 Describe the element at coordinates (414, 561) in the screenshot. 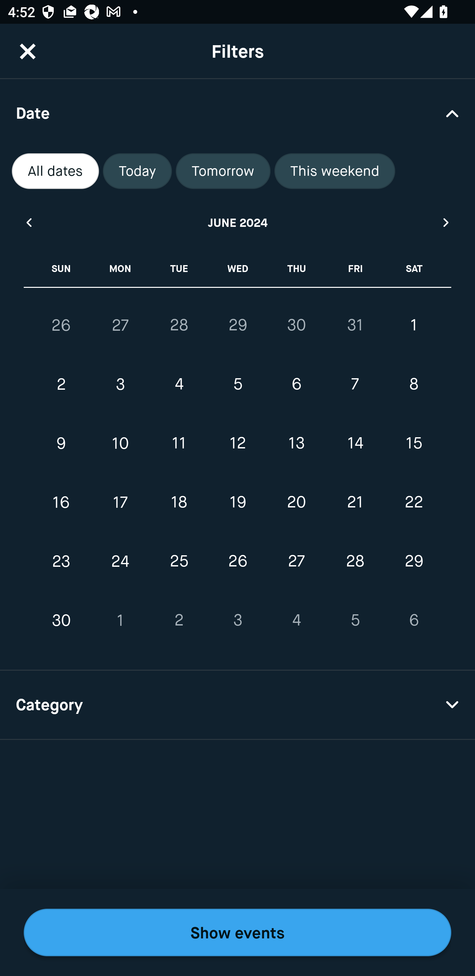

I see `29` at that location.